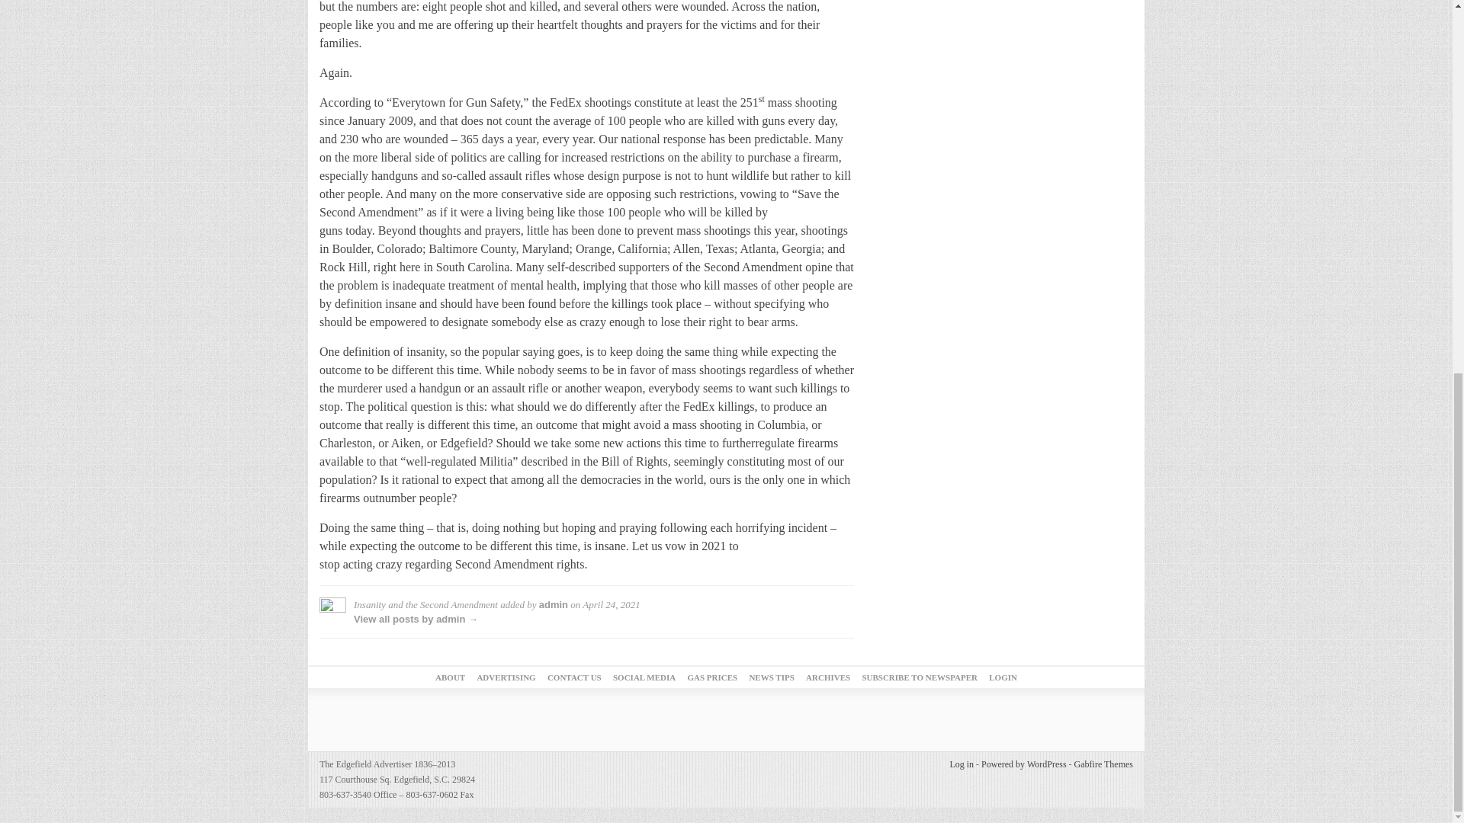 The width and height of the screenshot is (1464, 823). Describe the element at coordinates (770, 677) in the screenshot. I see `NEWS TIPS` at that location.